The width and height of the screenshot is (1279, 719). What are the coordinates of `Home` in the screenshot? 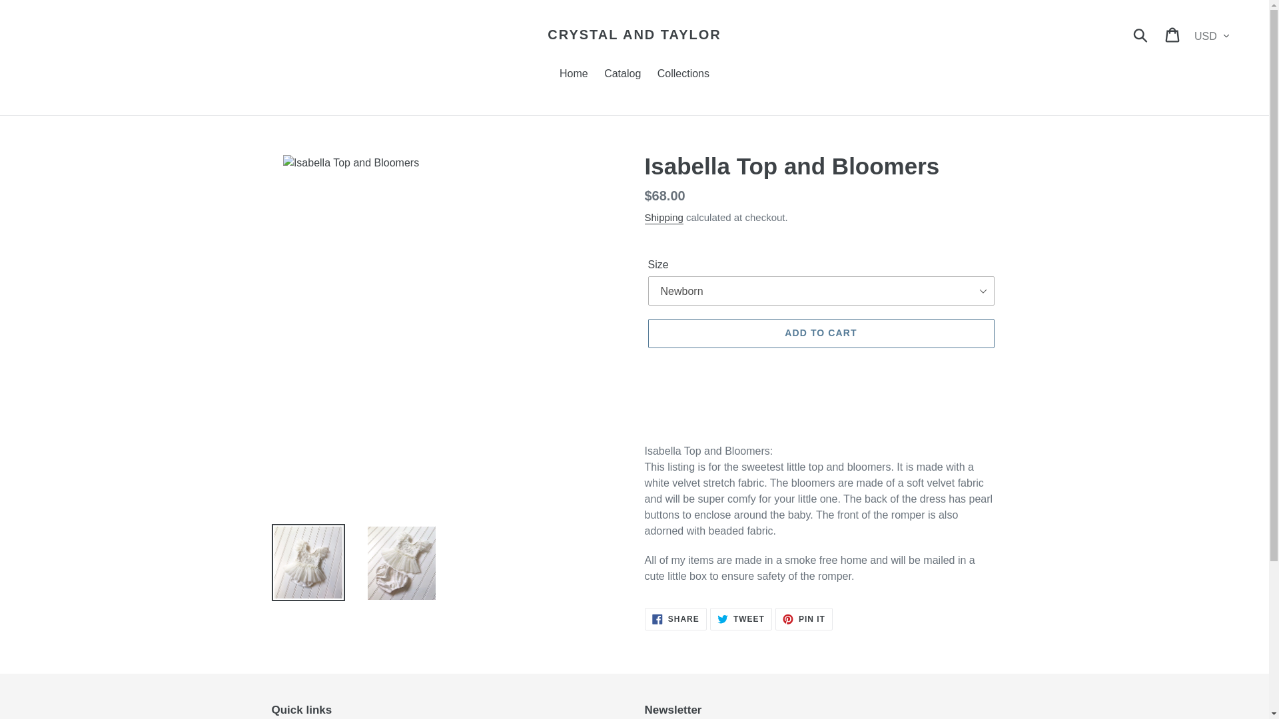 It's located at (573, 75).